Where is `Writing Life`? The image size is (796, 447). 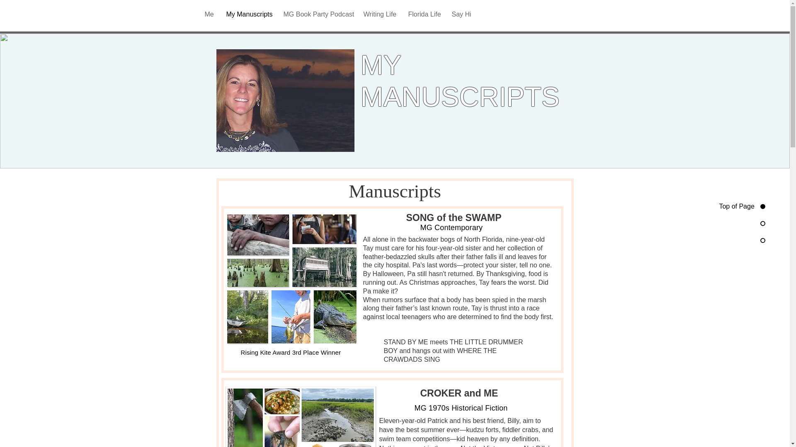
Writing Life is located at coordinates (380, 14).